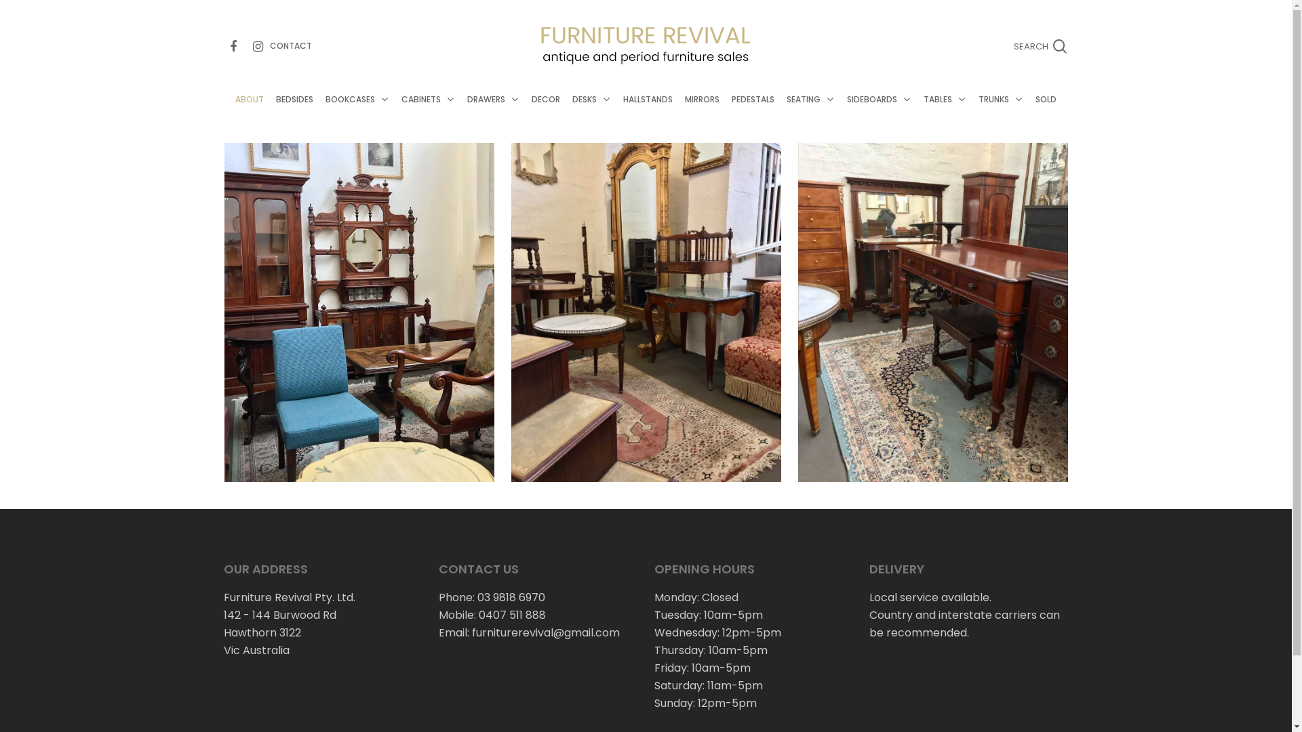 This screenshot has width=1302, height=732. I want to click on PEDESTALS, so click(753, 113).